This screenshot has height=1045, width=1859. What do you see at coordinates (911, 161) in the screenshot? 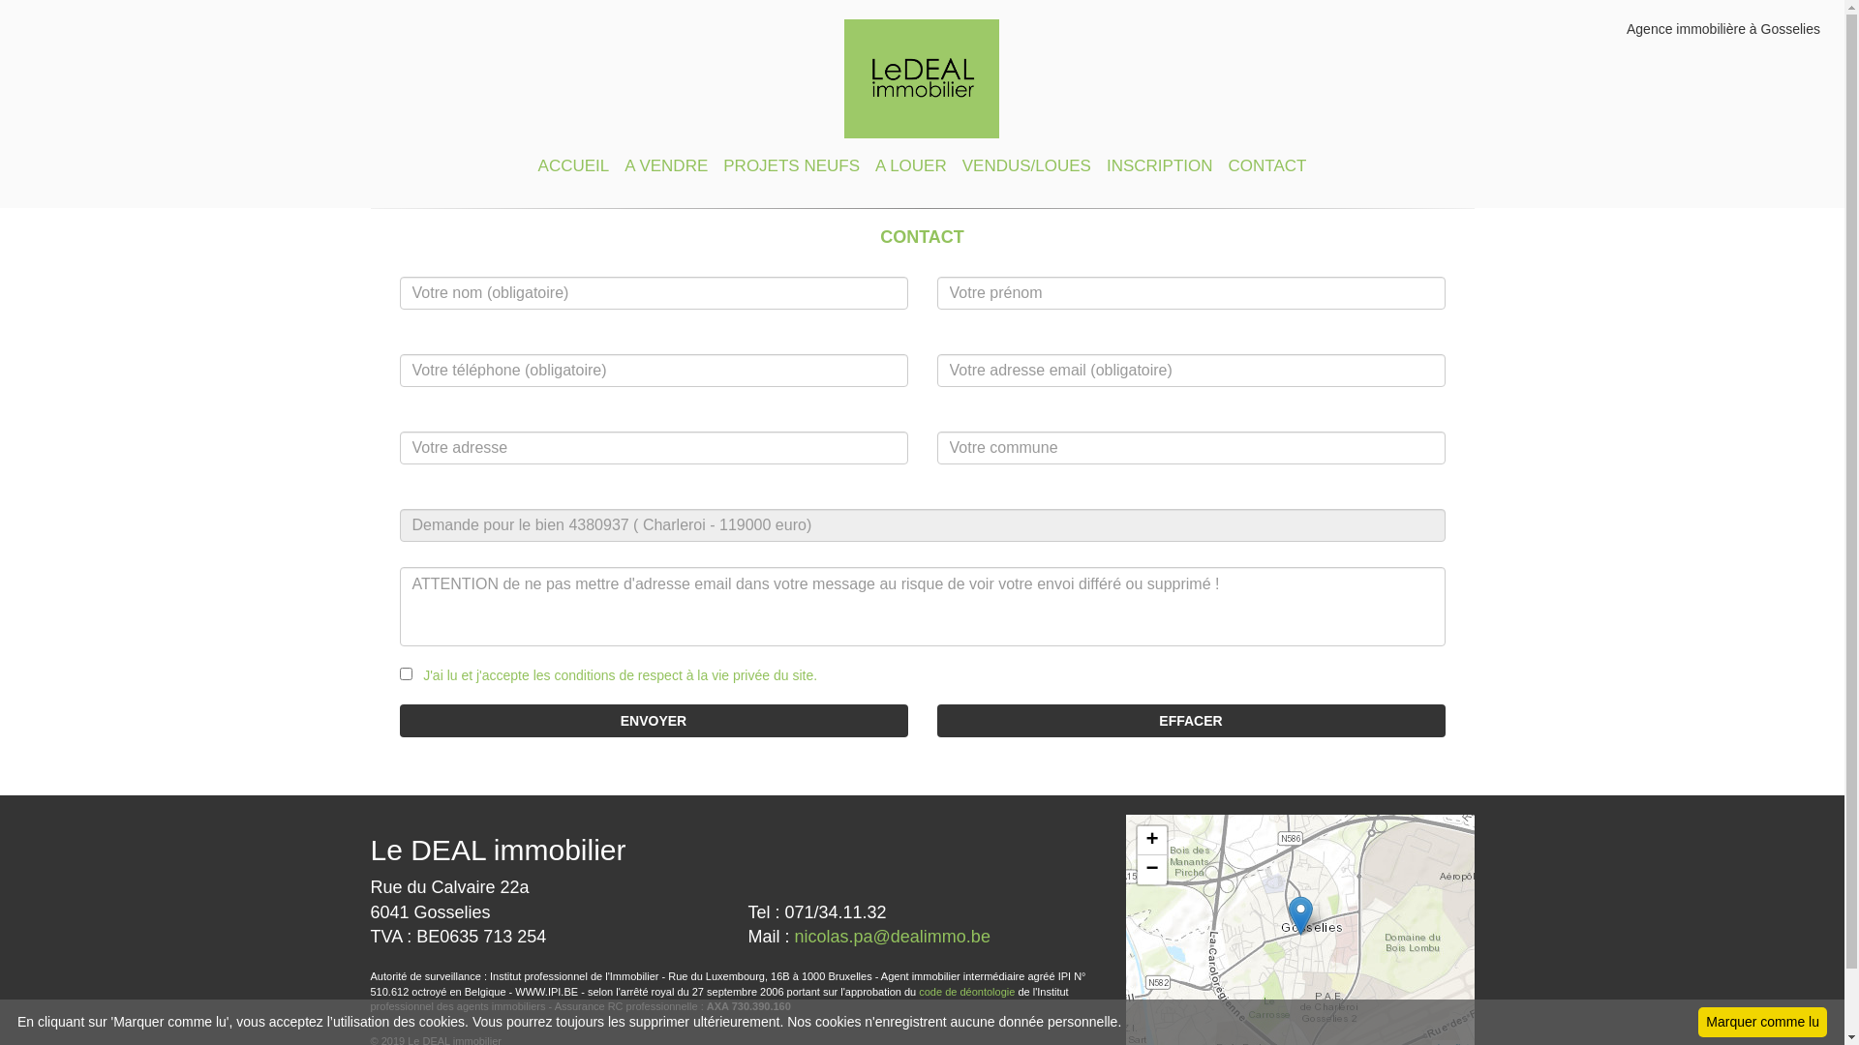
I see `A LOUER` at bounding box center [911, 161].